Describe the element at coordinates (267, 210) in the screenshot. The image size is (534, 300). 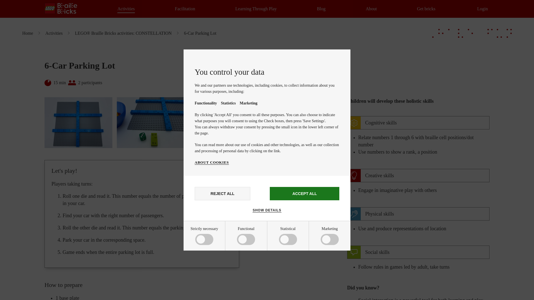
I see `SHOW DETAILS` at that location.